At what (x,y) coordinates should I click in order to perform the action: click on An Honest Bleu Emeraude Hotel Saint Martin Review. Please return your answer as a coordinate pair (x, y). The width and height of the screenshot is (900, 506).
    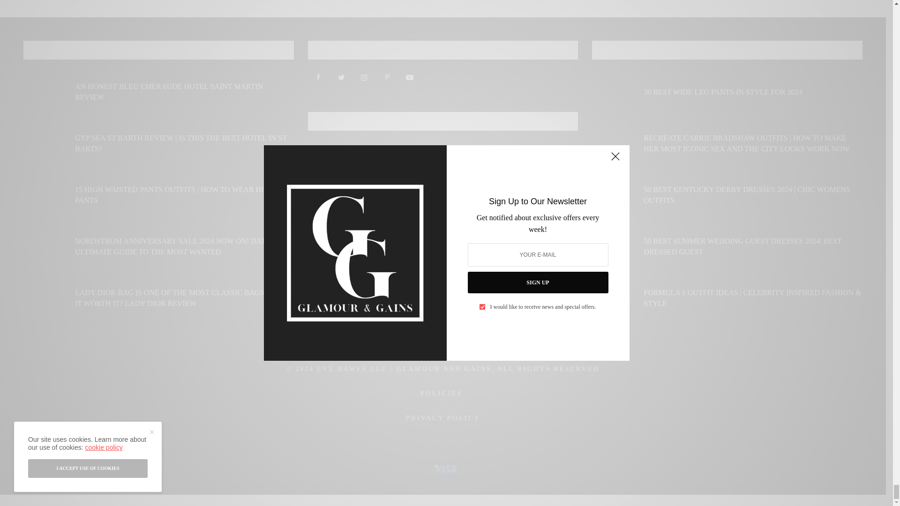
    Looking at the image, I should click on (184, 92).